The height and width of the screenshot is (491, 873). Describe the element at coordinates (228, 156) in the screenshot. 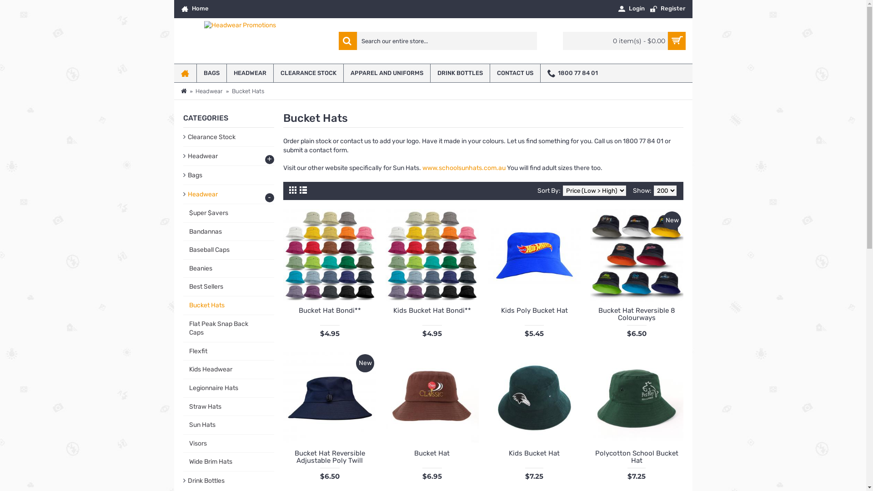

I see `Headwear
+` at that location.